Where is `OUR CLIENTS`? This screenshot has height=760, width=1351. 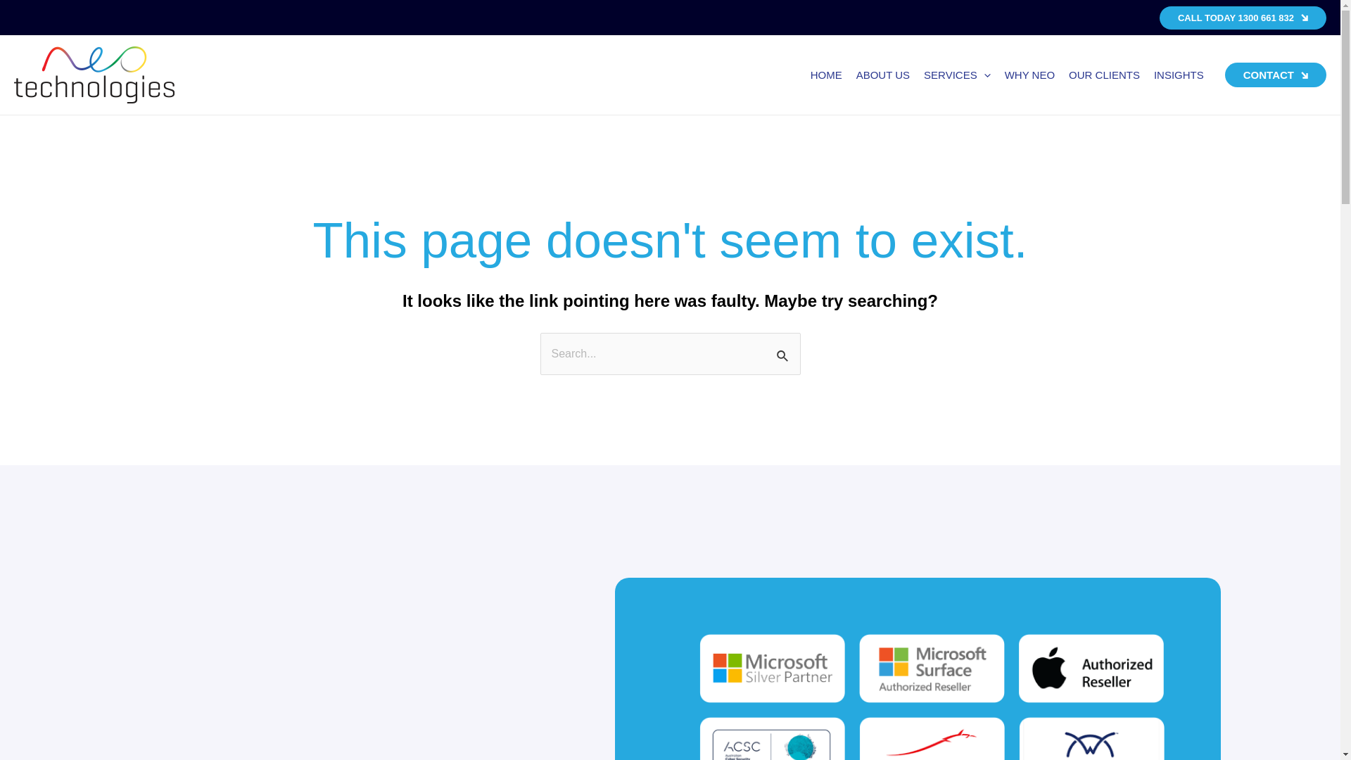 OUR CLIENTS is located at coordinates (1105, 75).